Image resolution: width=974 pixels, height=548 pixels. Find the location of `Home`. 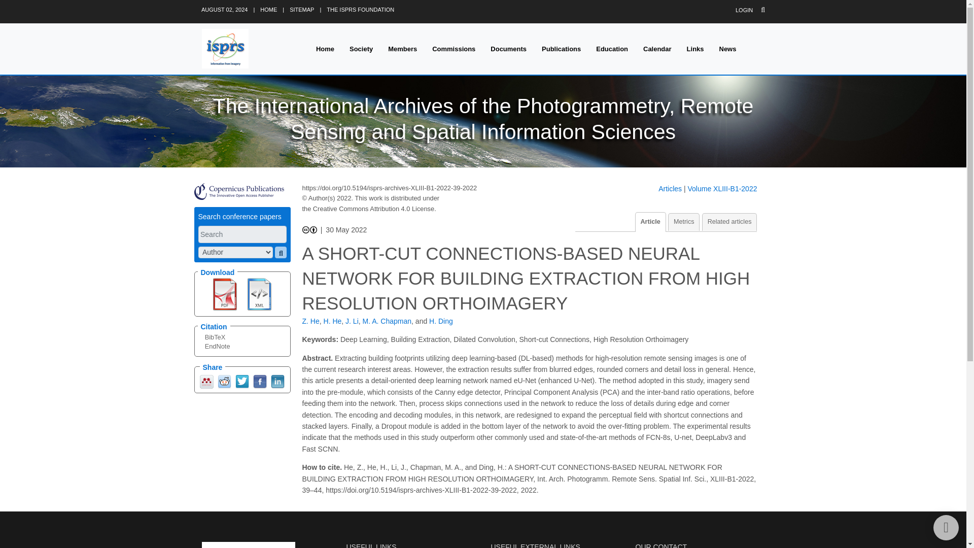

Home is located at coordinates (325, 49).